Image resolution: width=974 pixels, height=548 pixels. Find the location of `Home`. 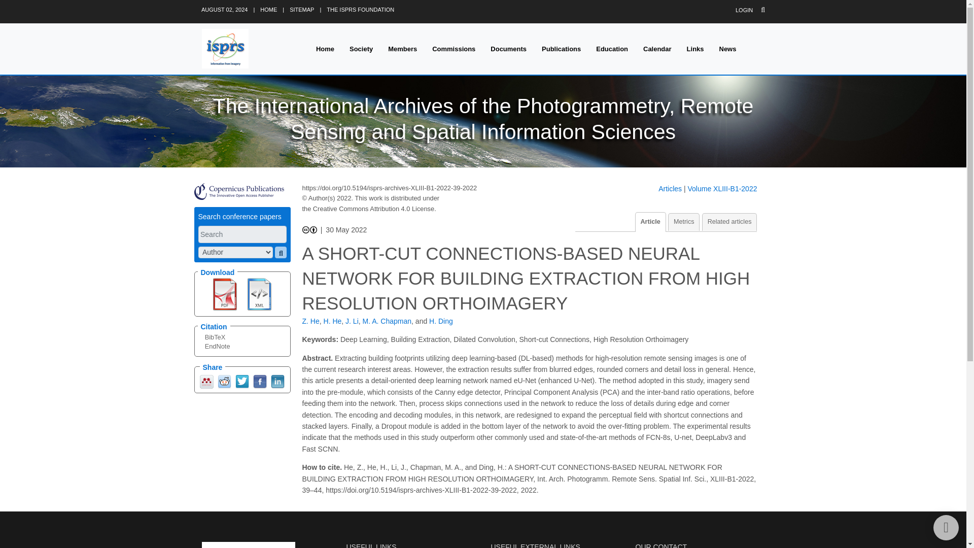

Home is located at coordinates (325, 49).